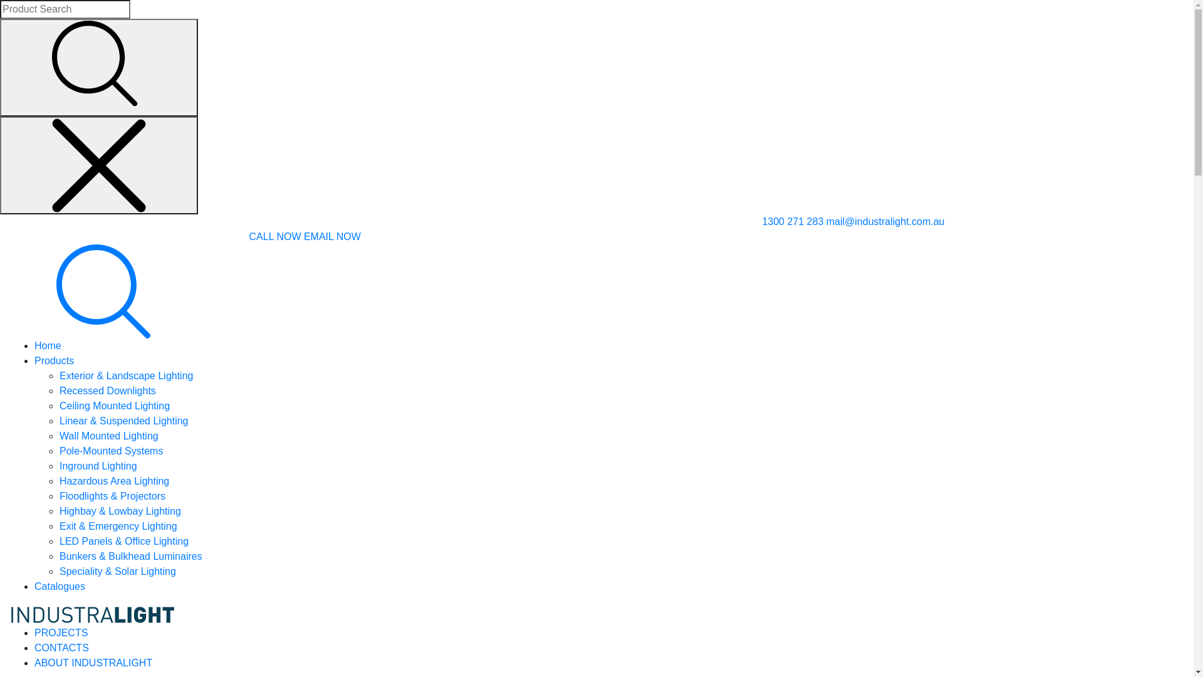  Describe the element at coordinates (112, 451) in the screenshot. I see `Pole-Mounted Systems` at that location.